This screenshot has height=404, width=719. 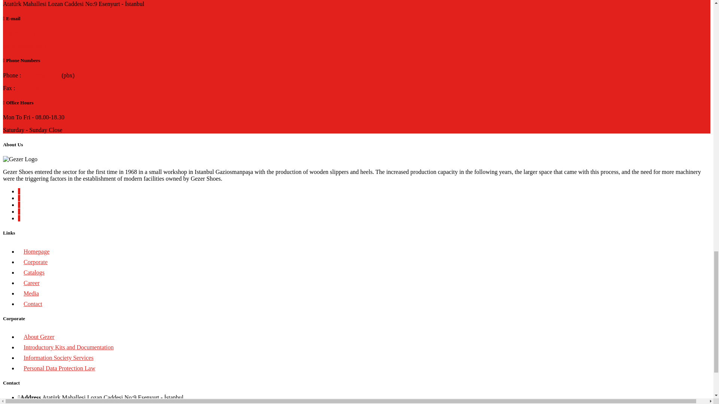 What do you see at coordinates (35, 88) in the screenshot?
I see `0212 886 51 55` at bounding box center [35, 88].